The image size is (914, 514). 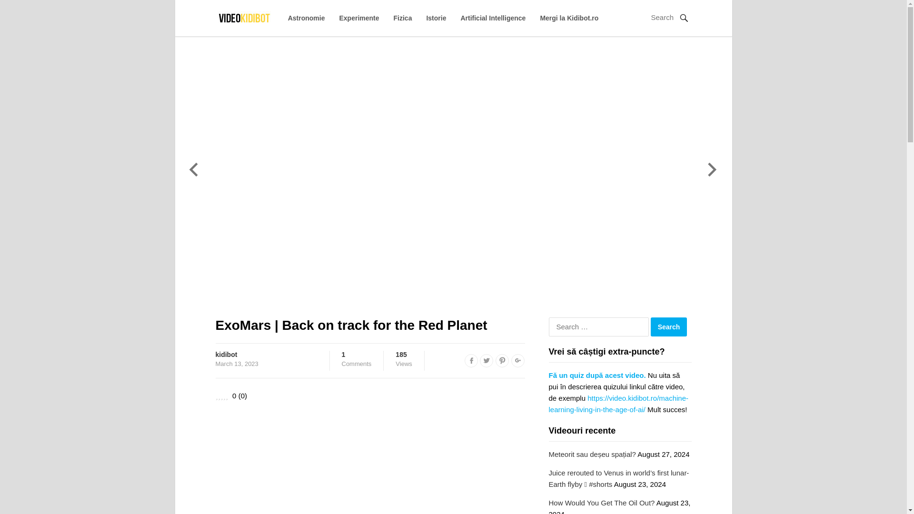 What do you see at coordinates (226, 354) in the screenshot?
I see `kidibot` at bounding box center [226, 354].